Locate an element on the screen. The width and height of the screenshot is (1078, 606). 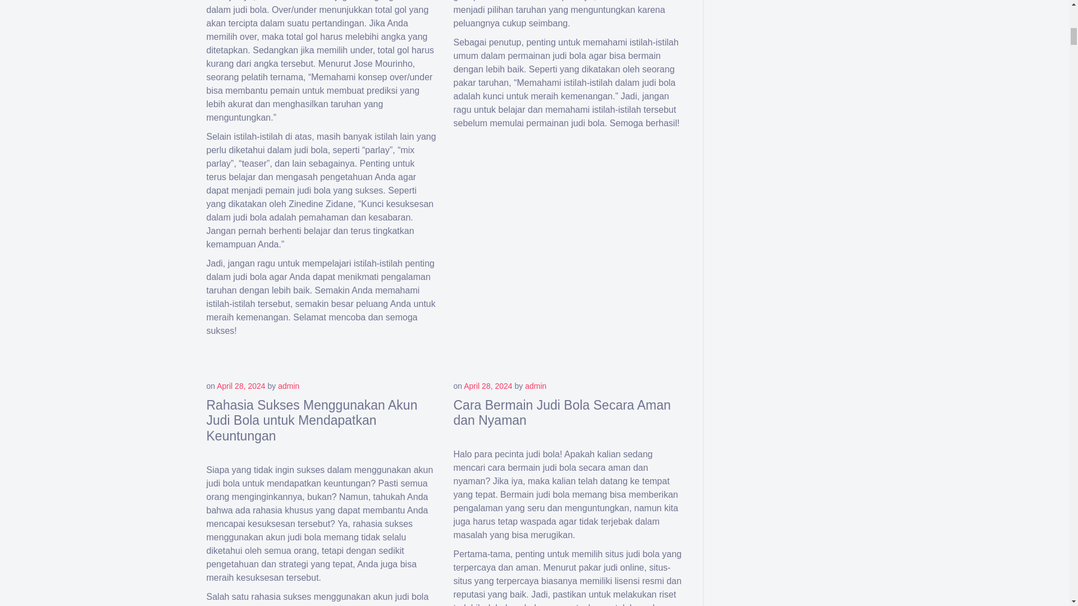
April 28, 2024 is located at coordinates (487, 386).